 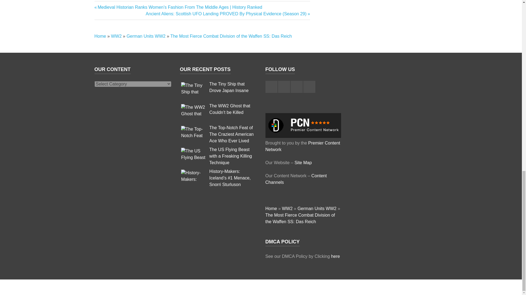 What do you see at coordinates (116, 36) in the screenshot?
I see `WW2` at bounding box center [116, 36].